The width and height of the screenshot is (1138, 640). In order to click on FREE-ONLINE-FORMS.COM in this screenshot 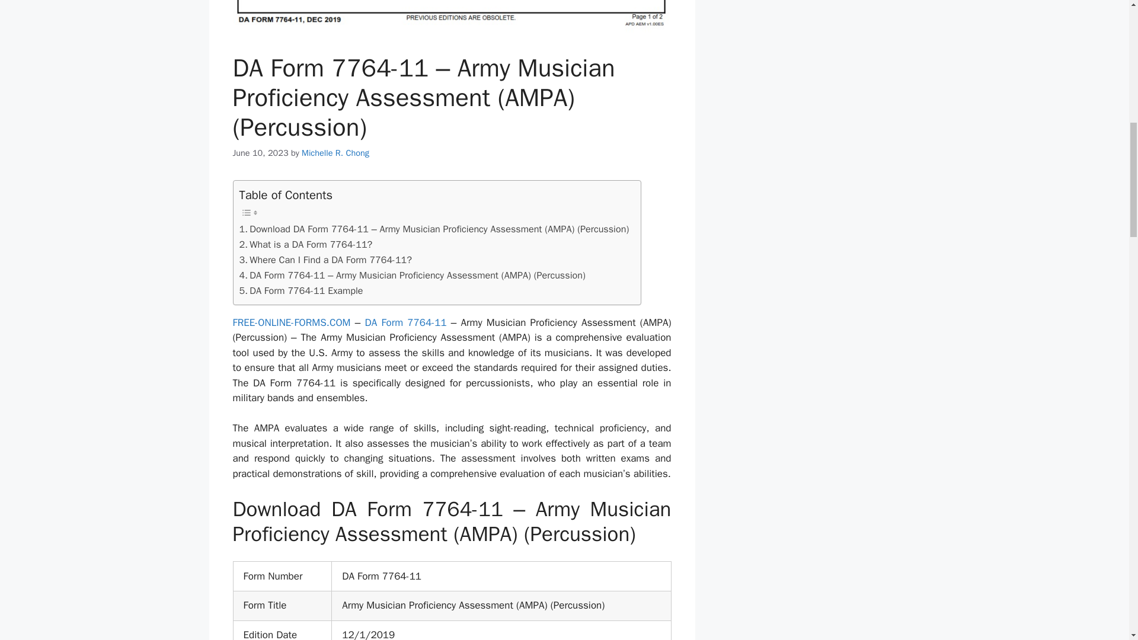, I will do `click(291, 322)`.